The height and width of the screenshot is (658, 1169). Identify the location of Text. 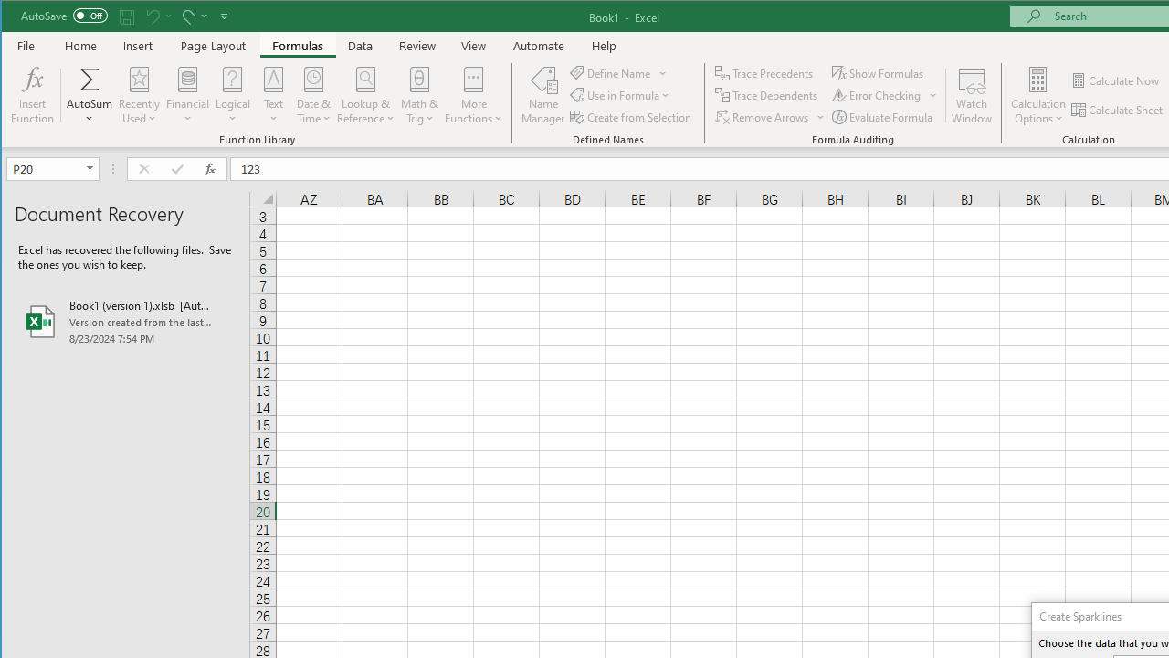
(274, 95).